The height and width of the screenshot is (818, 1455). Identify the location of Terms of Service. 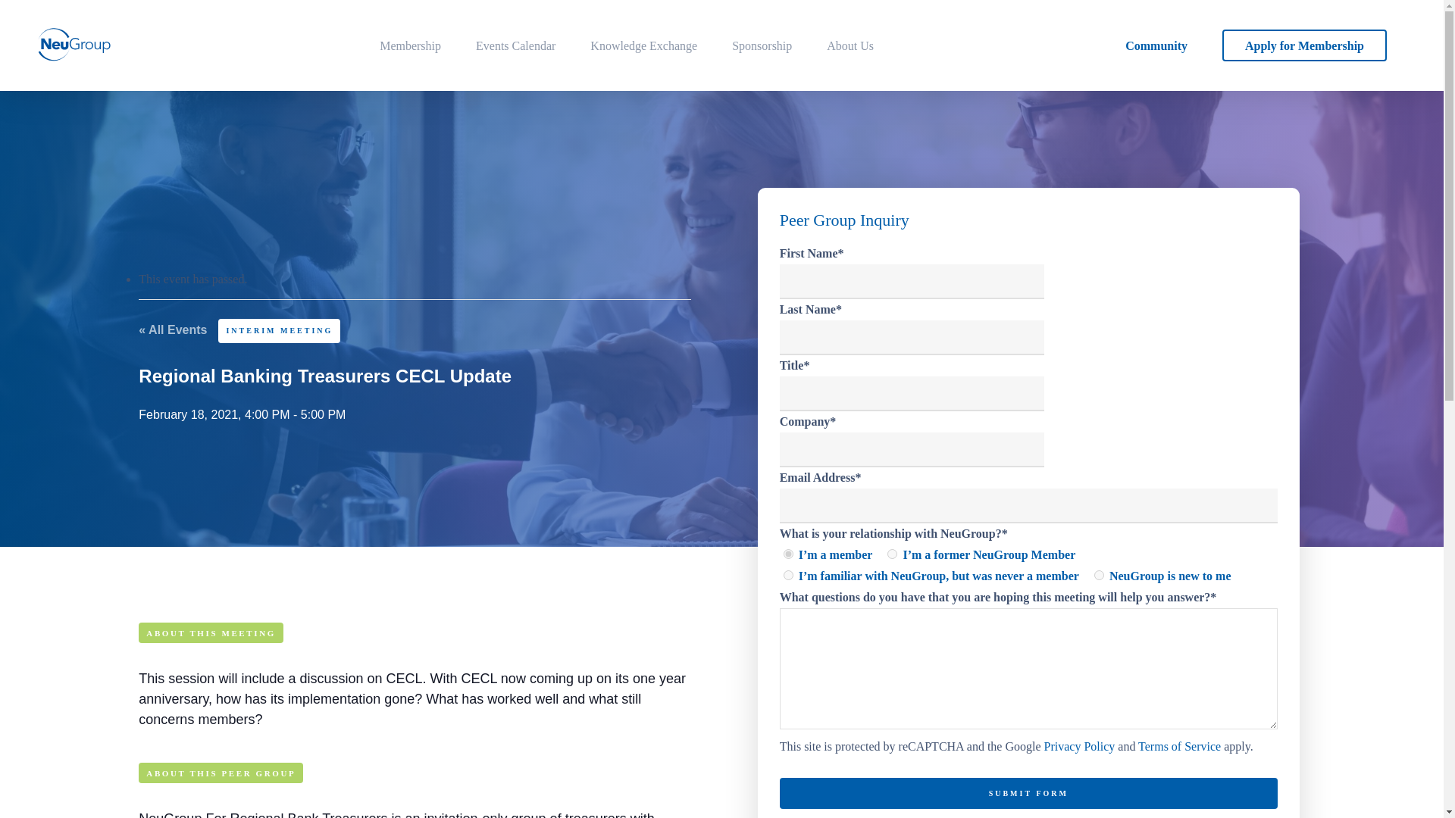
(1179, 746).